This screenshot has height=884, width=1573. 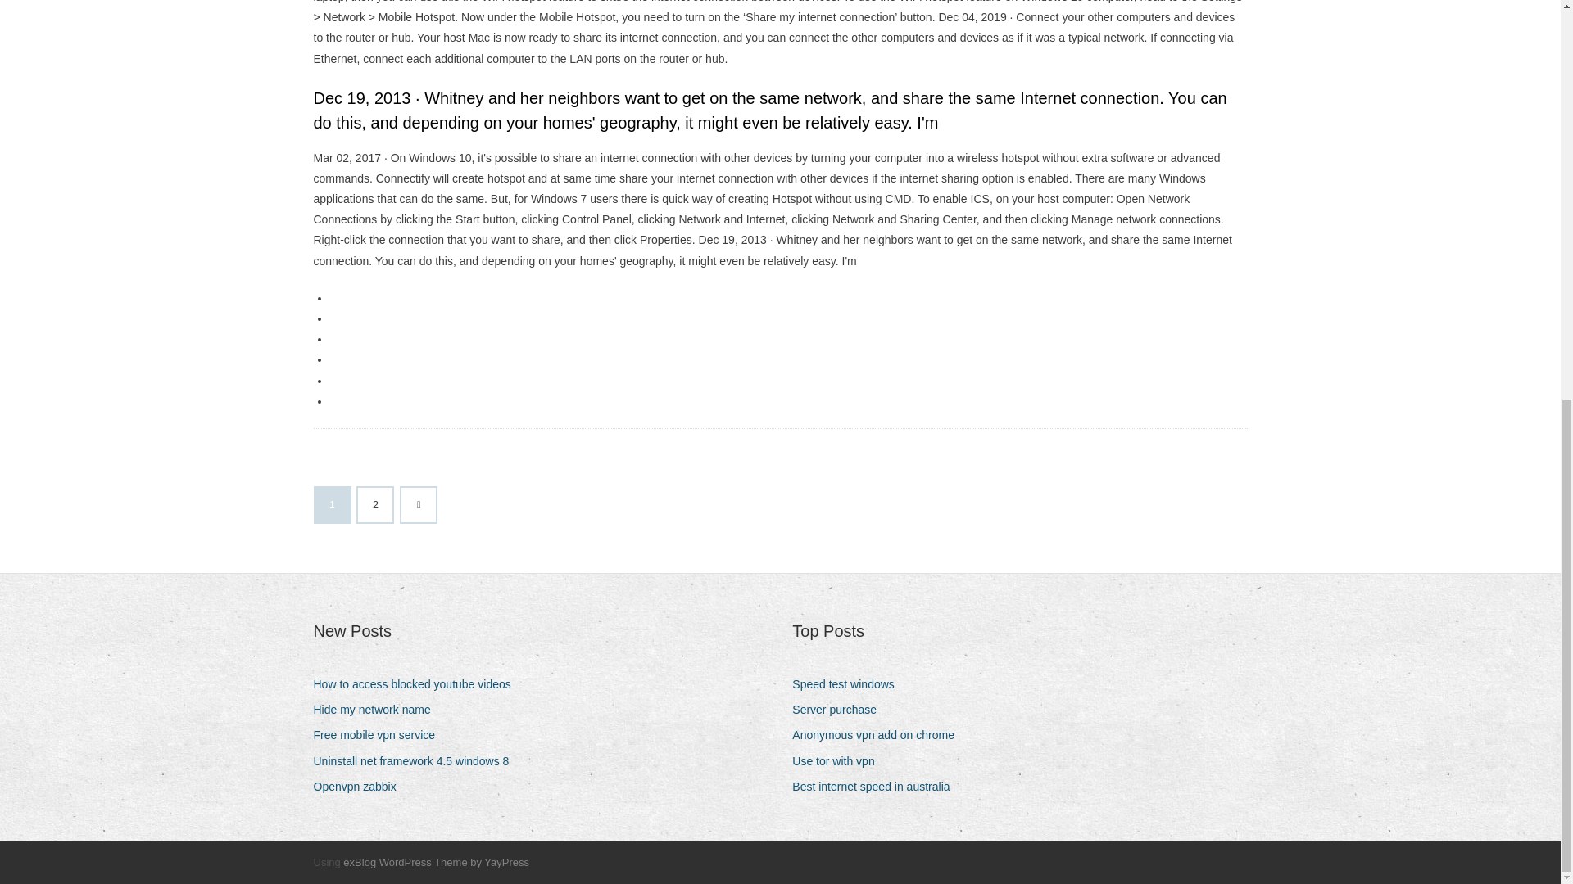 What do you see at coordinates (380, 735) in the screenshot?
I see `Free mobile vpn service` at bounding box center [380, 735].